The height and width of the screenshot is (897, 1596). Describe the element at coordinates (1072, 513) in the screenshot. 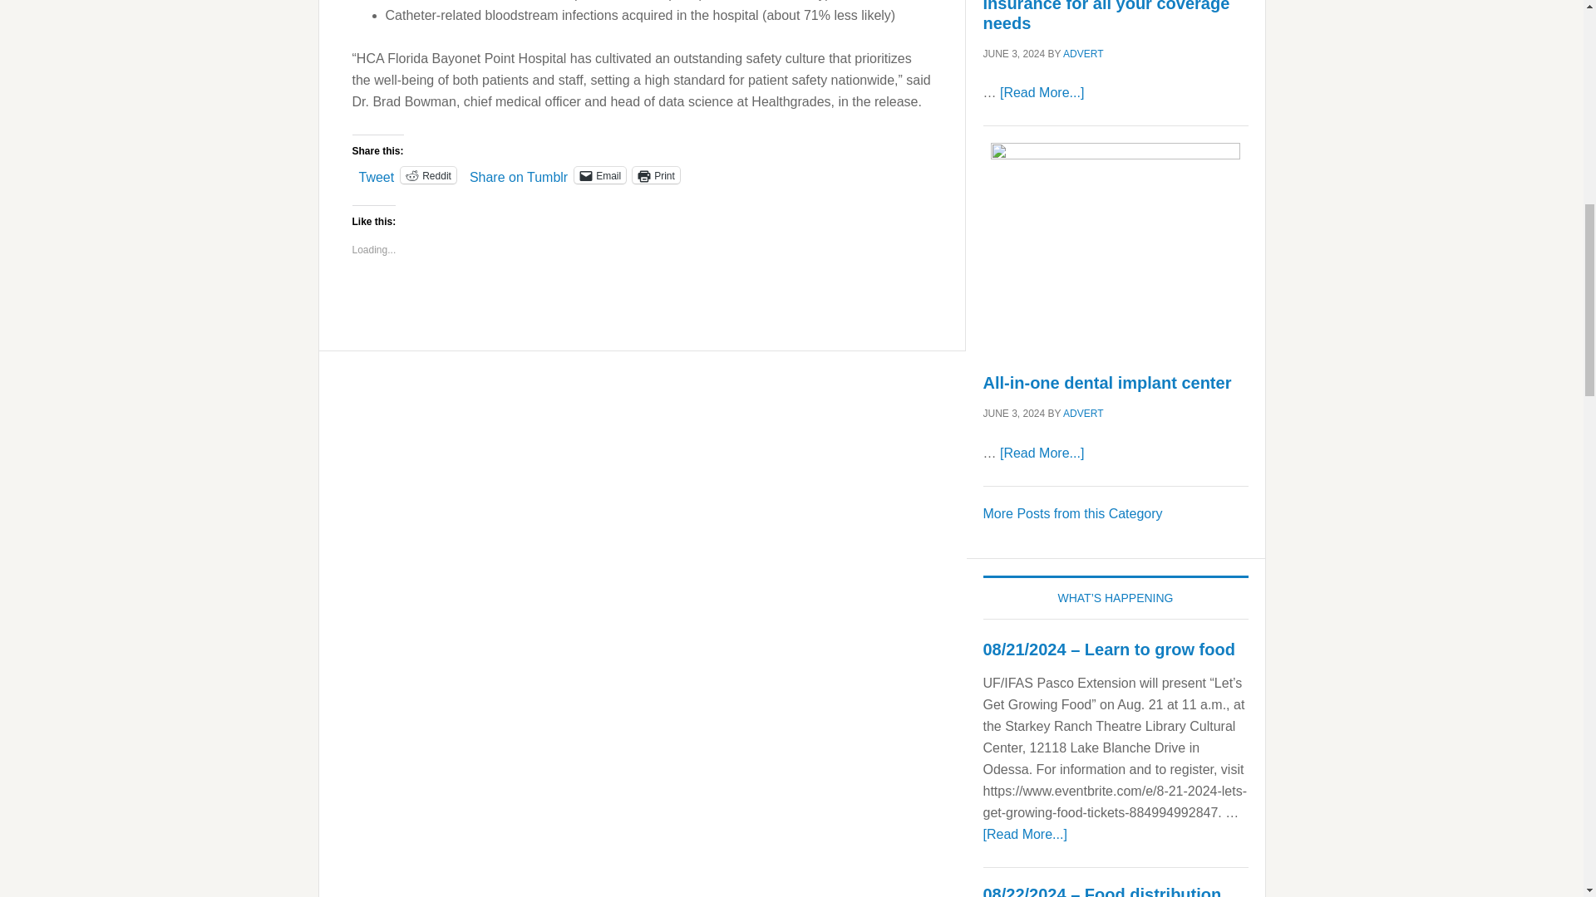

I see `Sponsored Content` at that location.